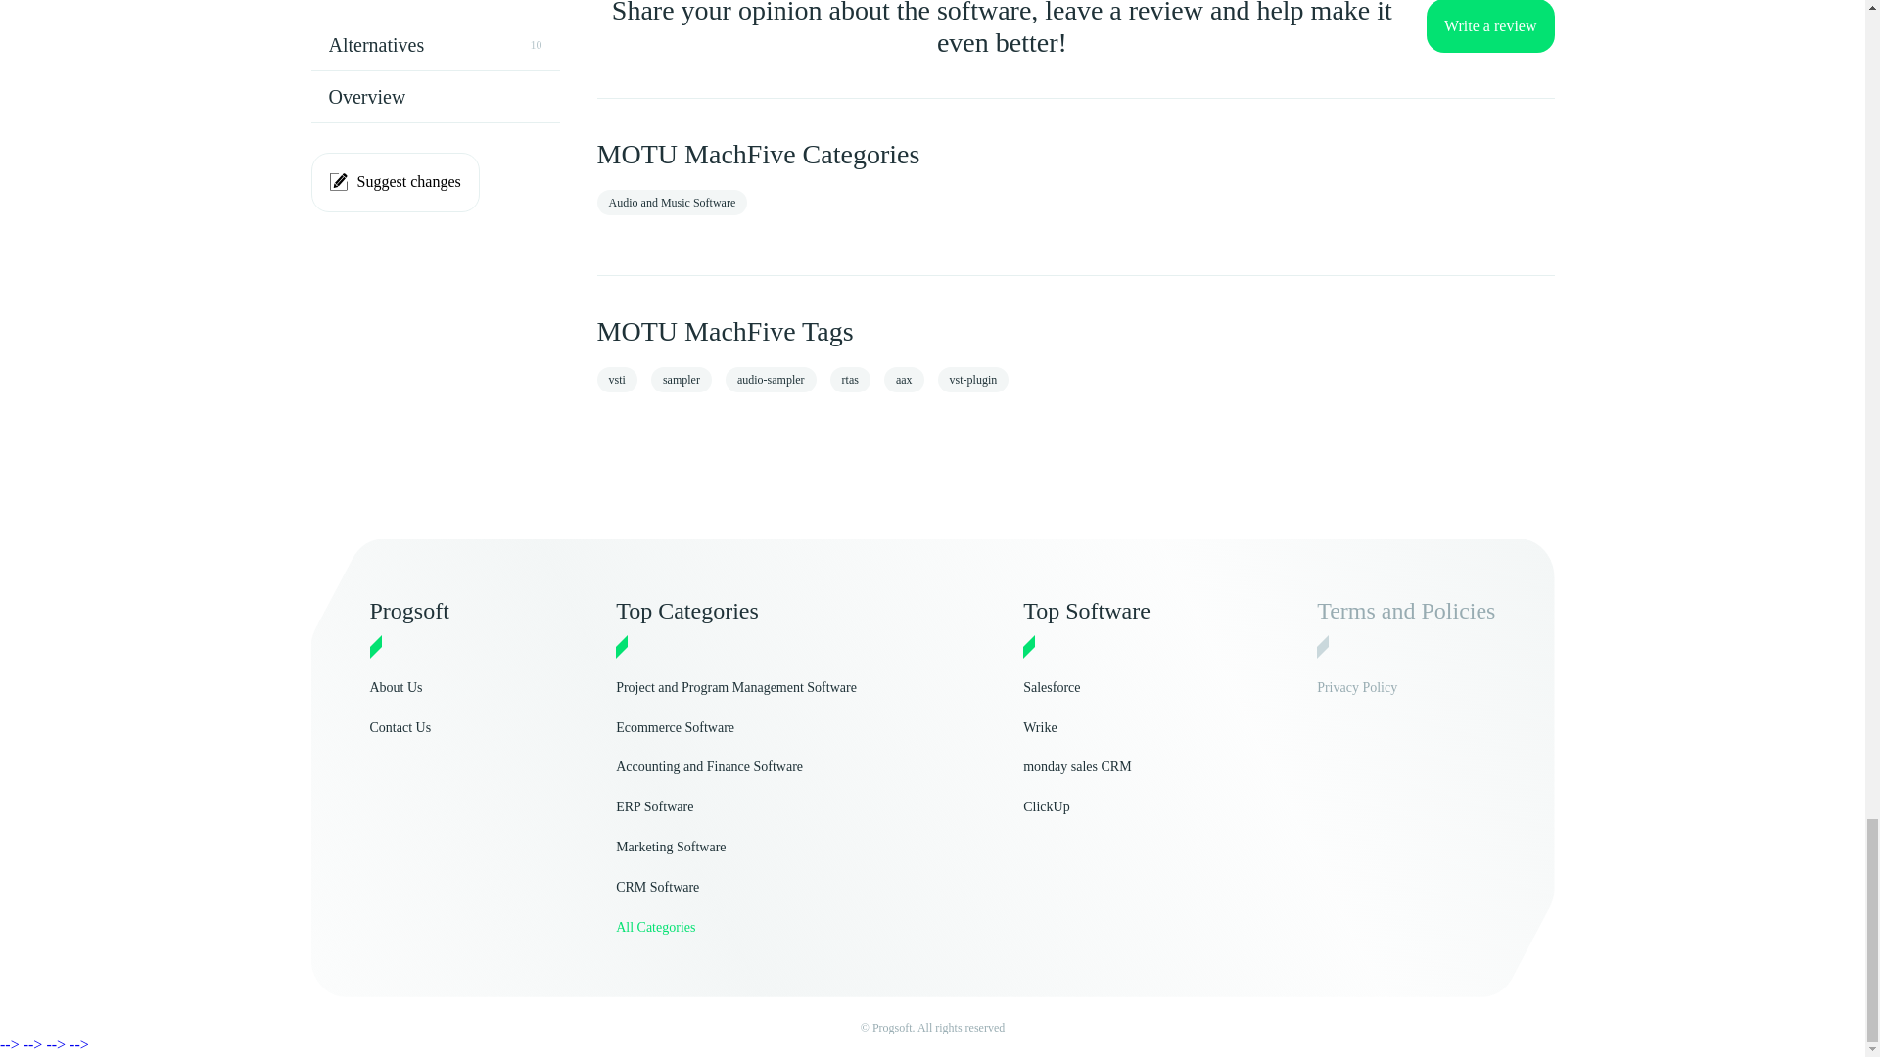  What do you see at coordinates (673, 203) in the screenshot?
I see `Go to Audio and Music Software` at bounding box center [673, 203].